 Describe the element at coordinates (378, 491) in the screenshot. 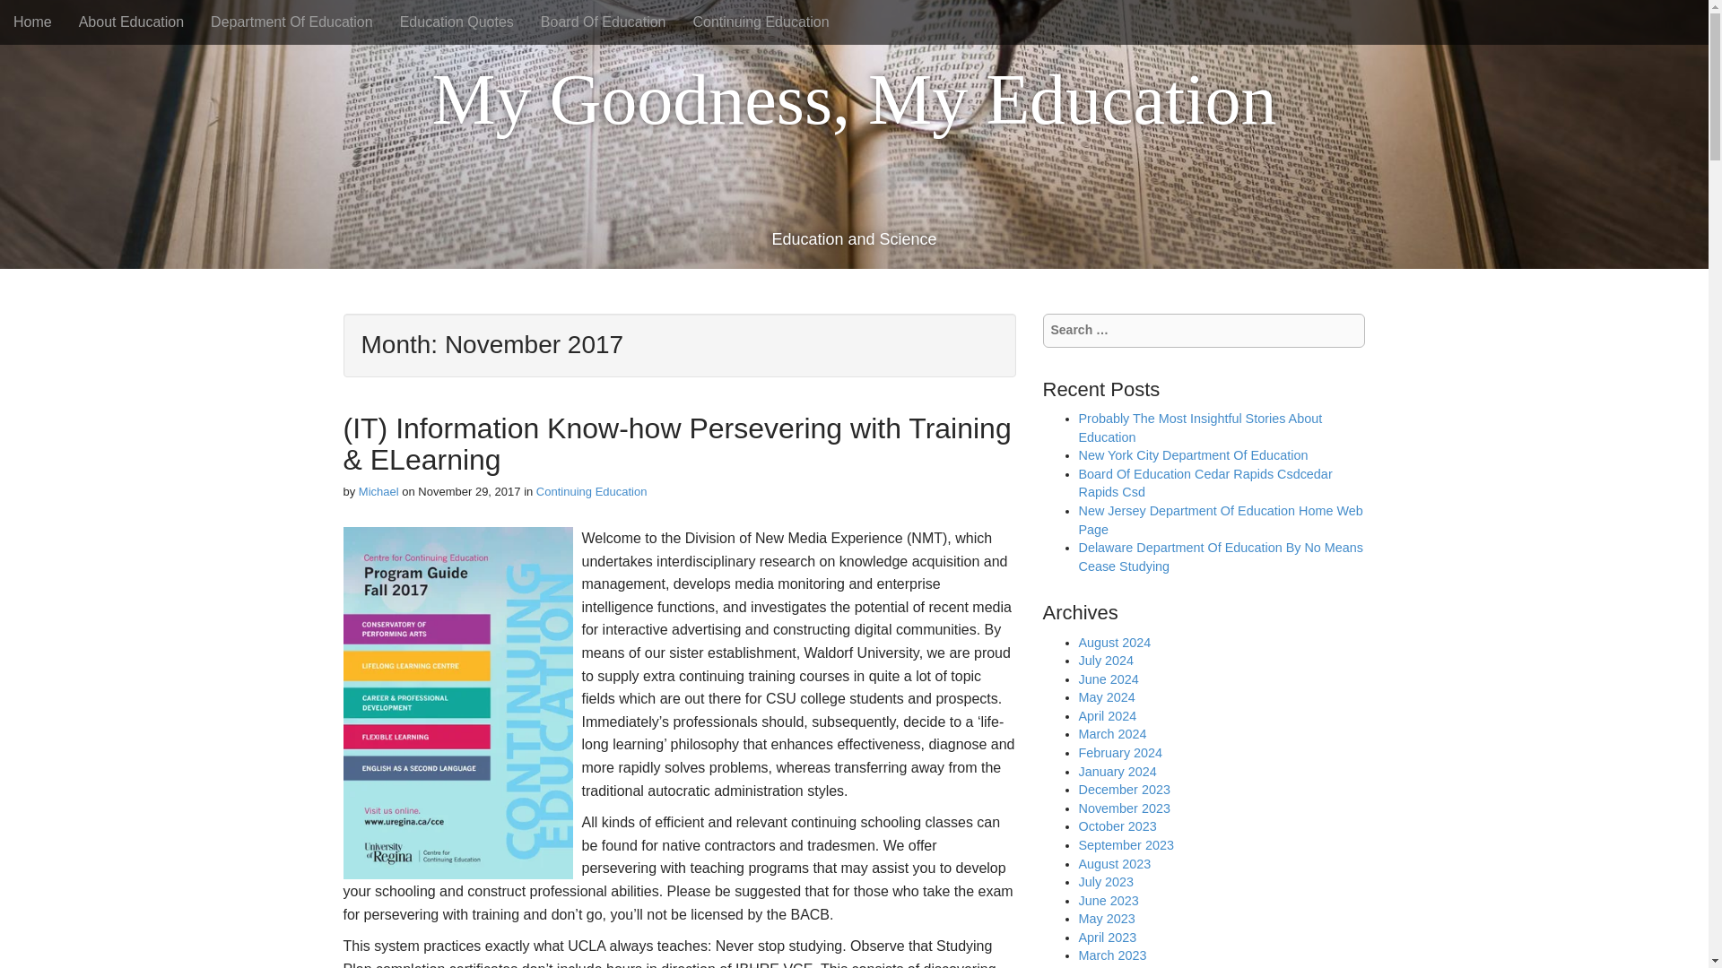

I see `Posts by Michael` at that location.